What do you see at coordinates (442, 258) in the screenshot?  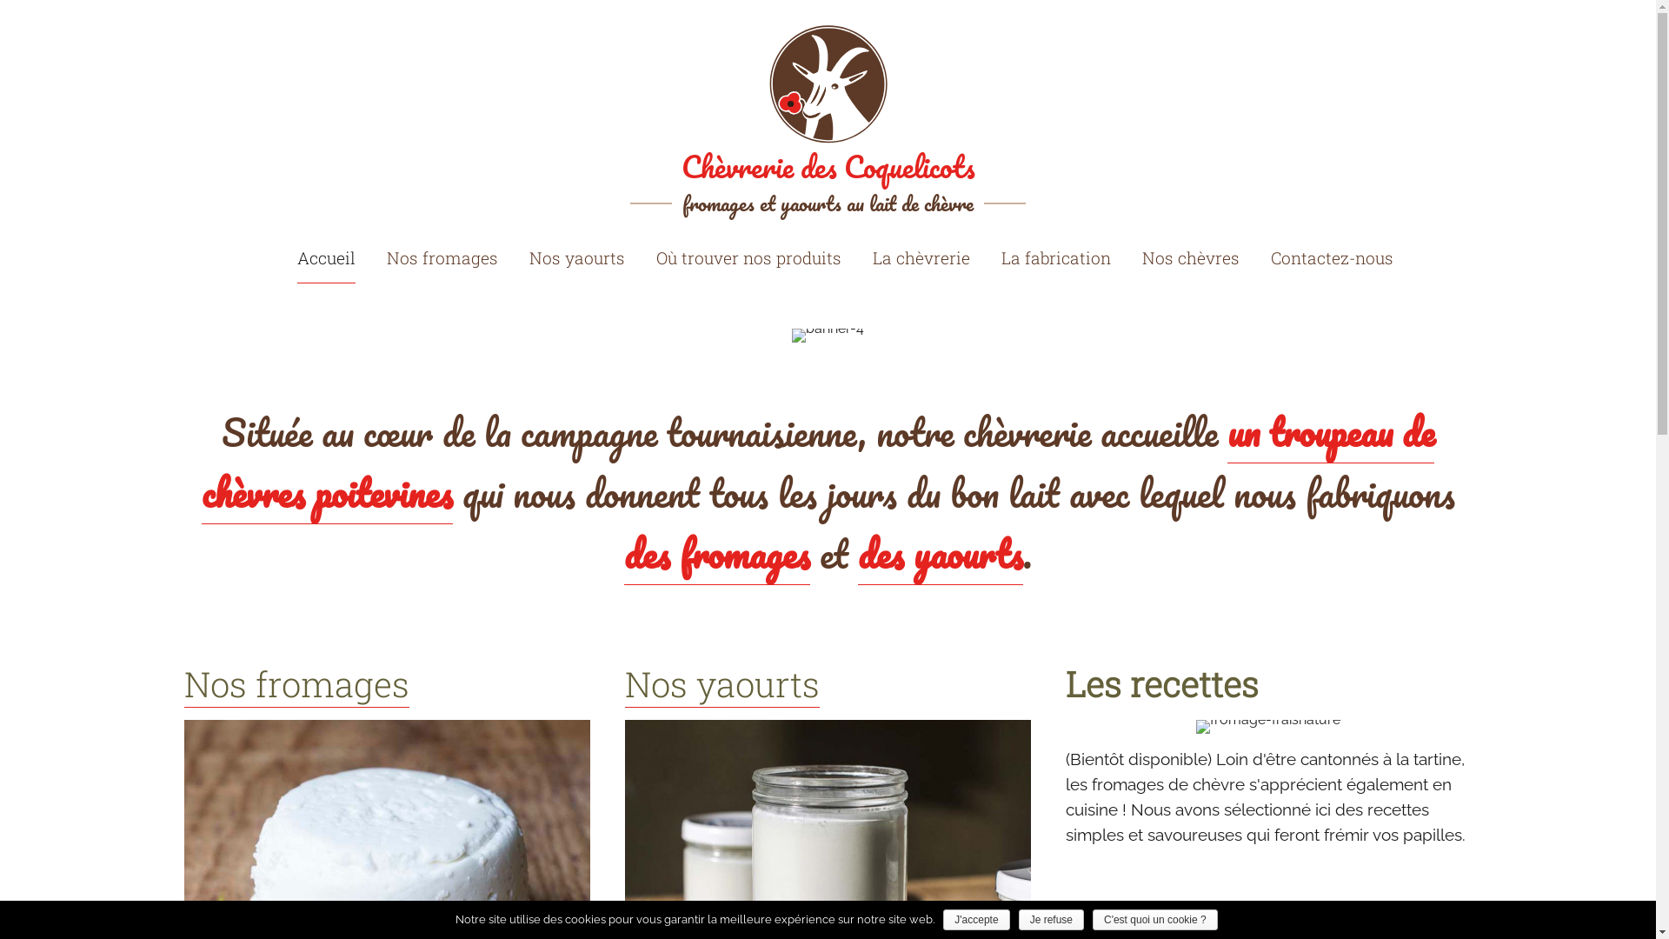 I see `Nos fromages` at bounding box center [442, 258].